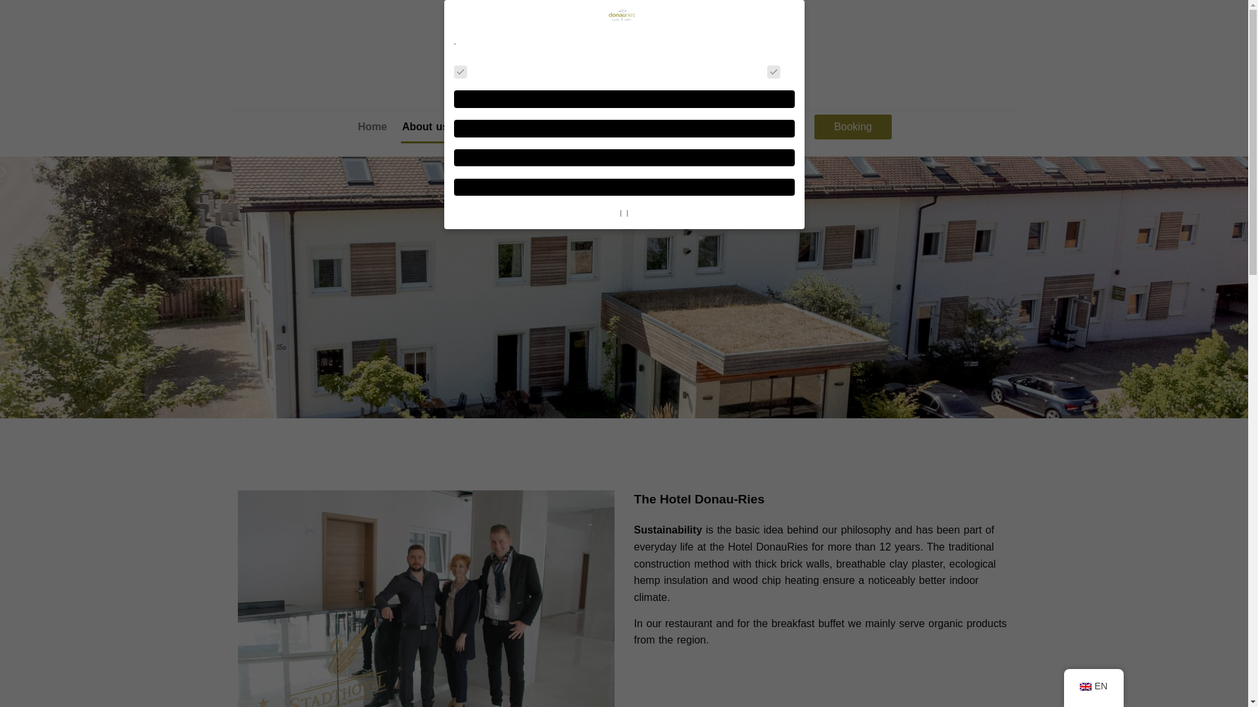 Image resolution: width=1258 pixels, height=707 pixels. I want to click on Contact us, so click(772, 127).